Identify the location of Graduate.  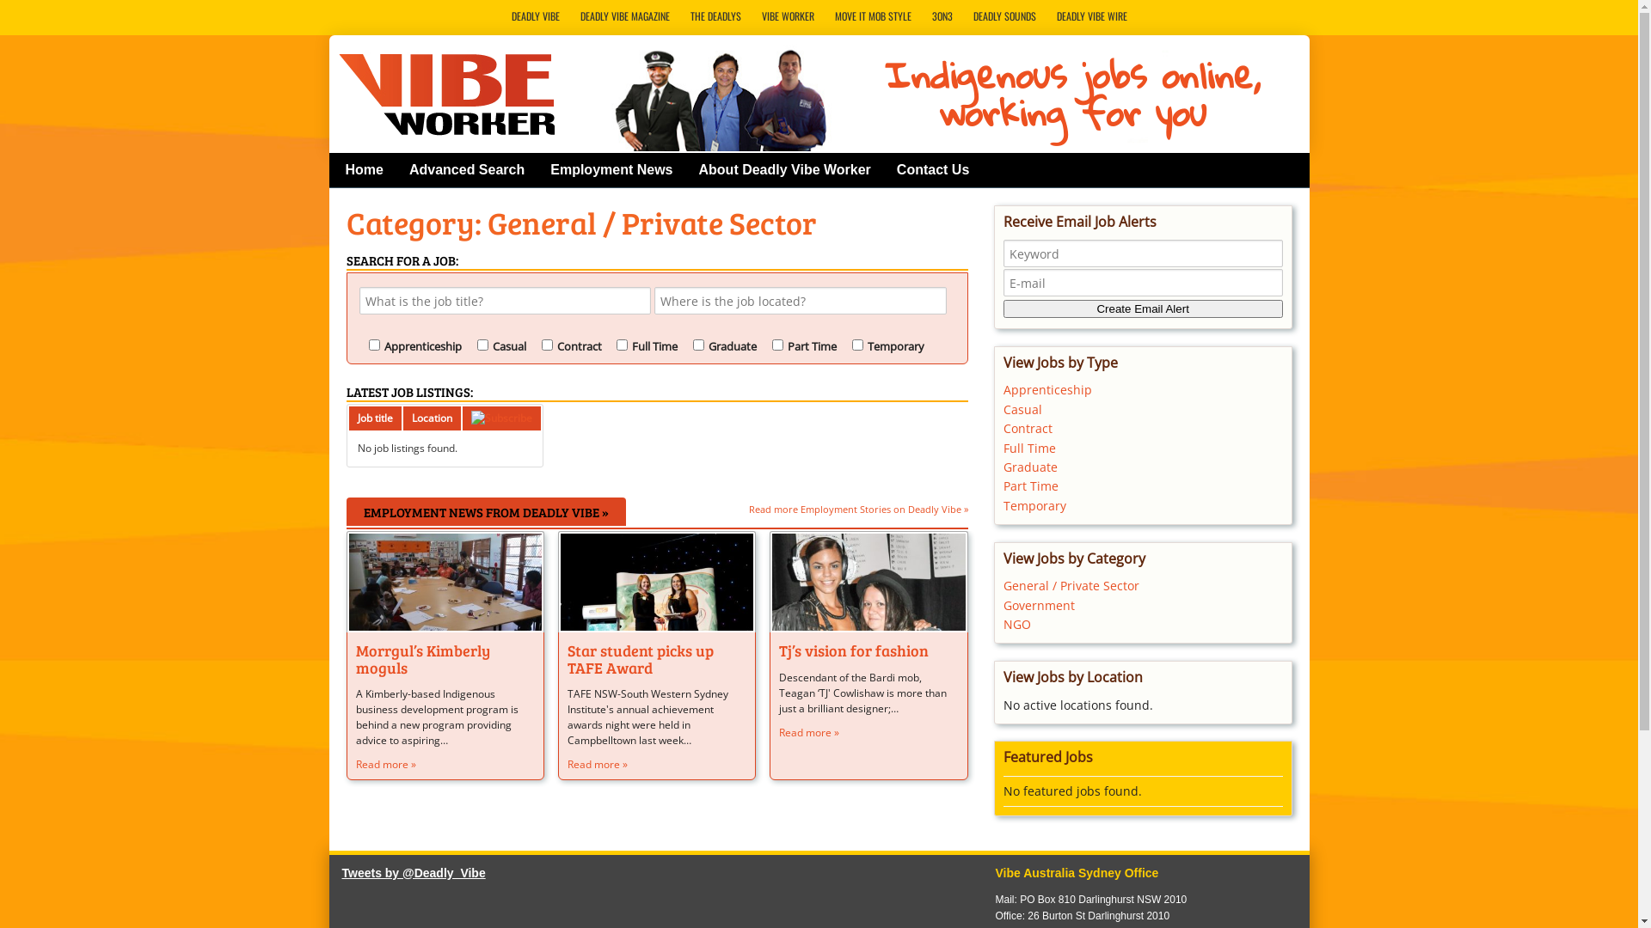
(1030, 467).